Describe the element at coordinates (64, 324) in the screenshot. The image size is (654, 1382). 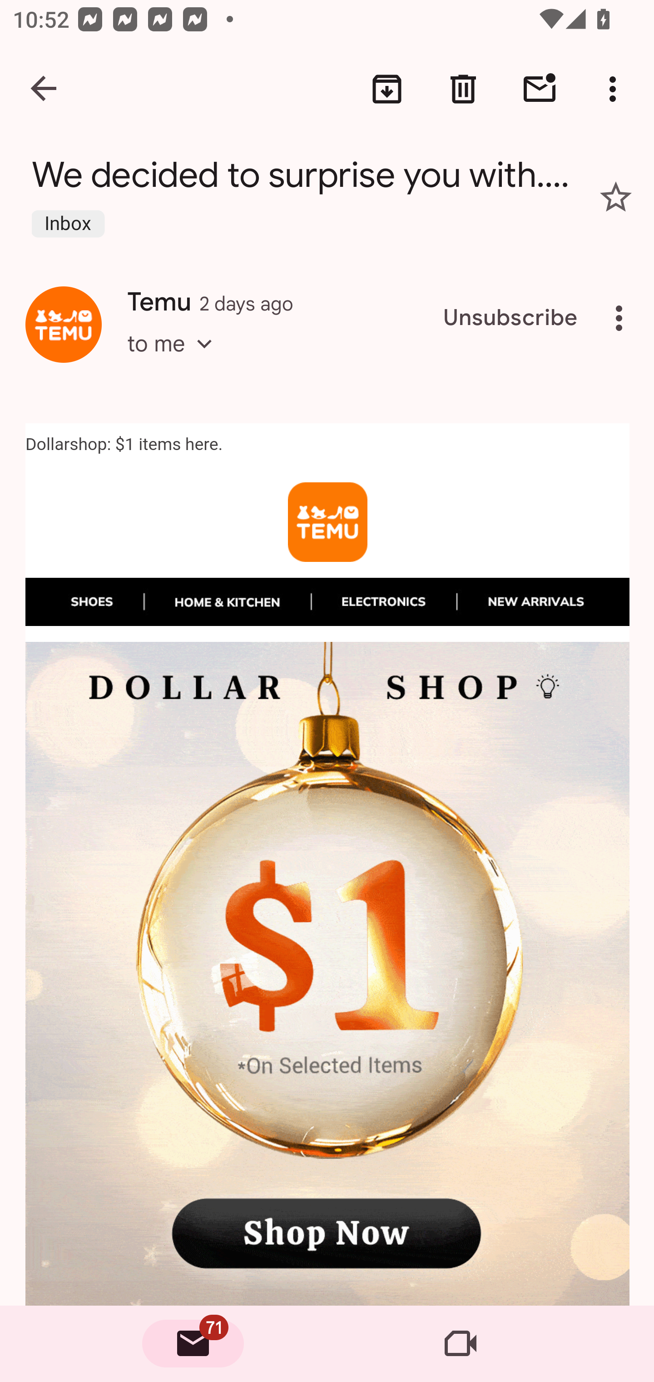
I see `Show contact information for Temu` at that location.